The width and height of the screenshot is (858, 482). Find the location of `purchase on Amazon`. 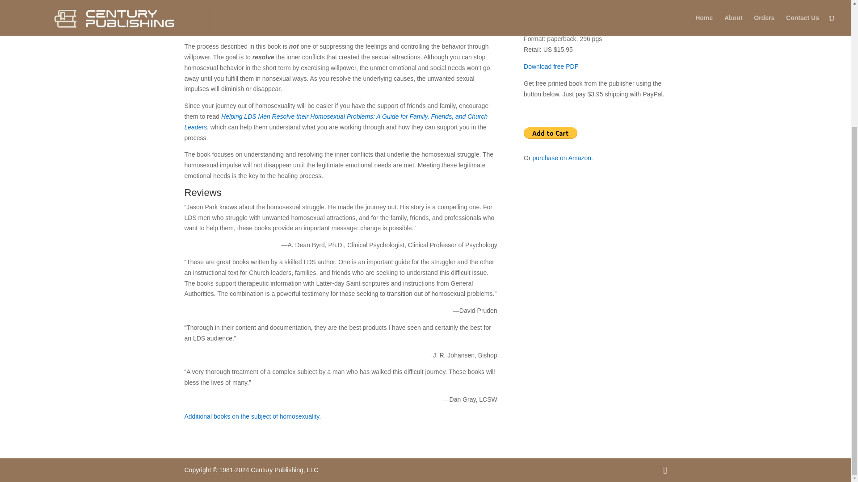

purchase on Amazon is located at coordinates (562, 158).